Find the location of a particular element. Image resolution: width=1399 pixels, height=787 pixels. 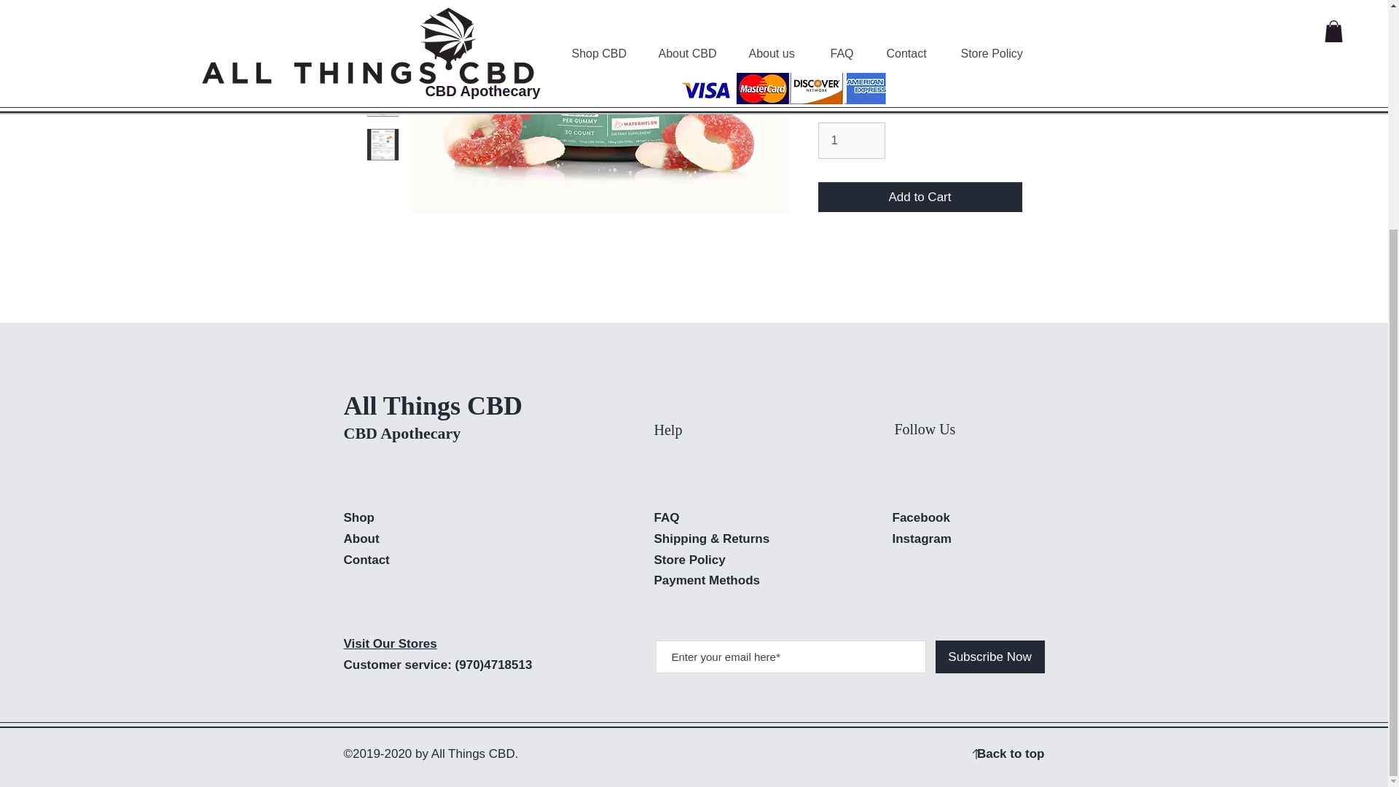

Visit Our Stores is located at coordinates (391, 643).